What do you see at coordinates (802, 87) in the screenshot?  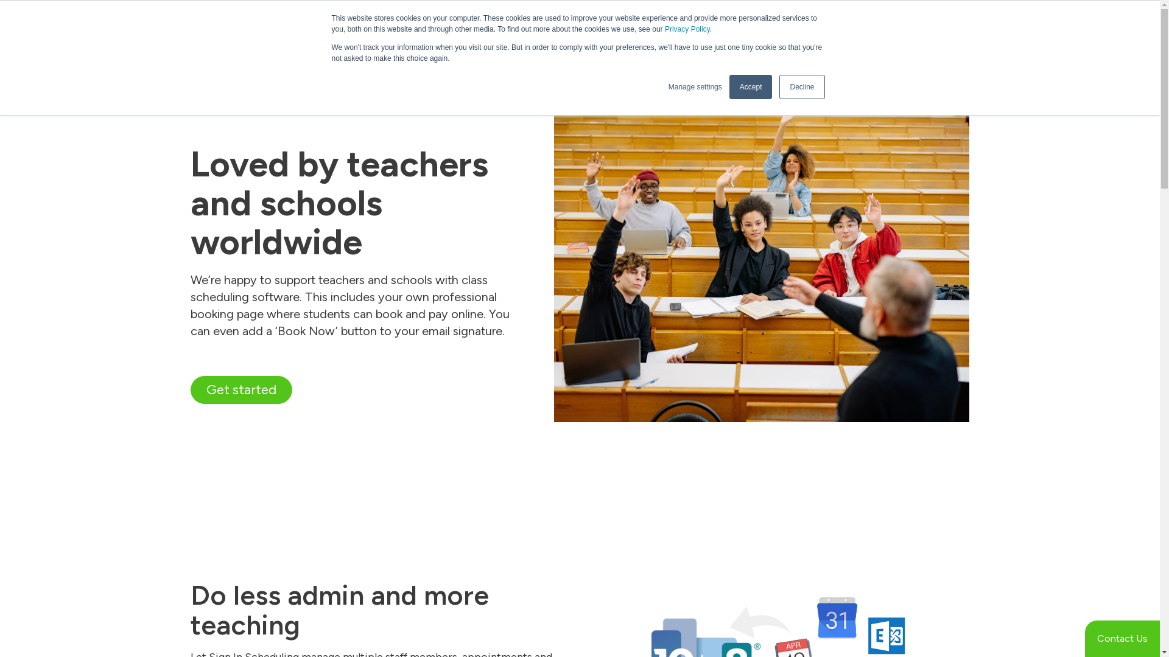 I see `Decline` at bounding box center [802, 87].